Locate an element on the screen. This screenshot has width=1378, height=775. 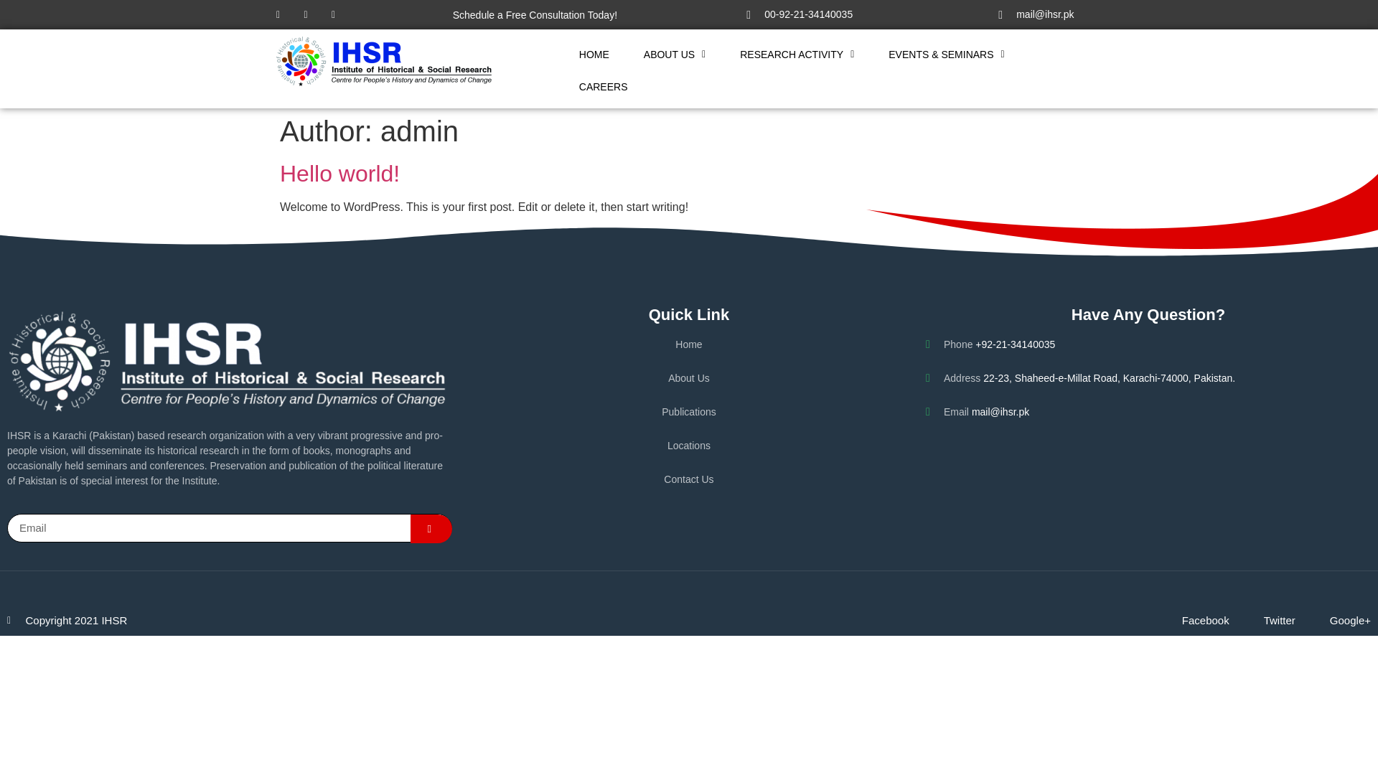
CAREERS is located at coordinates (597, 92).